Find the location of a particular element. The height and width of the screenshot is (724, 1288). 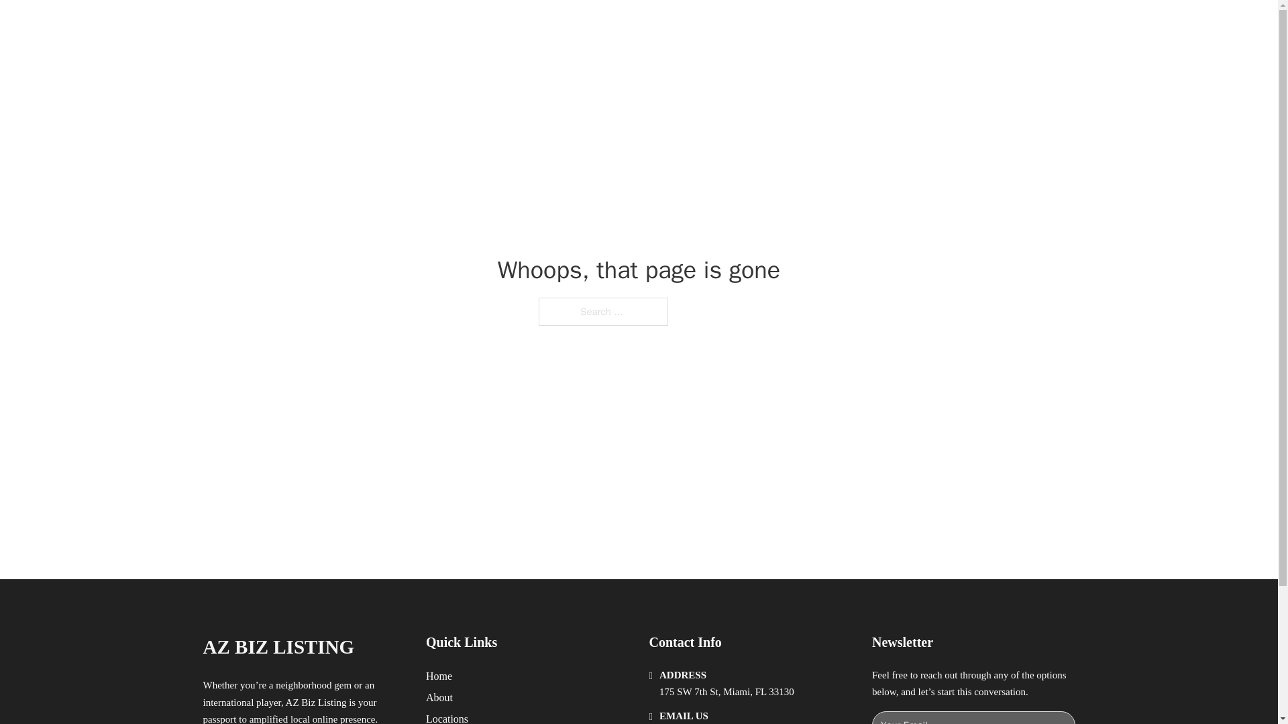

Locations is located at coordinates (447, 717).